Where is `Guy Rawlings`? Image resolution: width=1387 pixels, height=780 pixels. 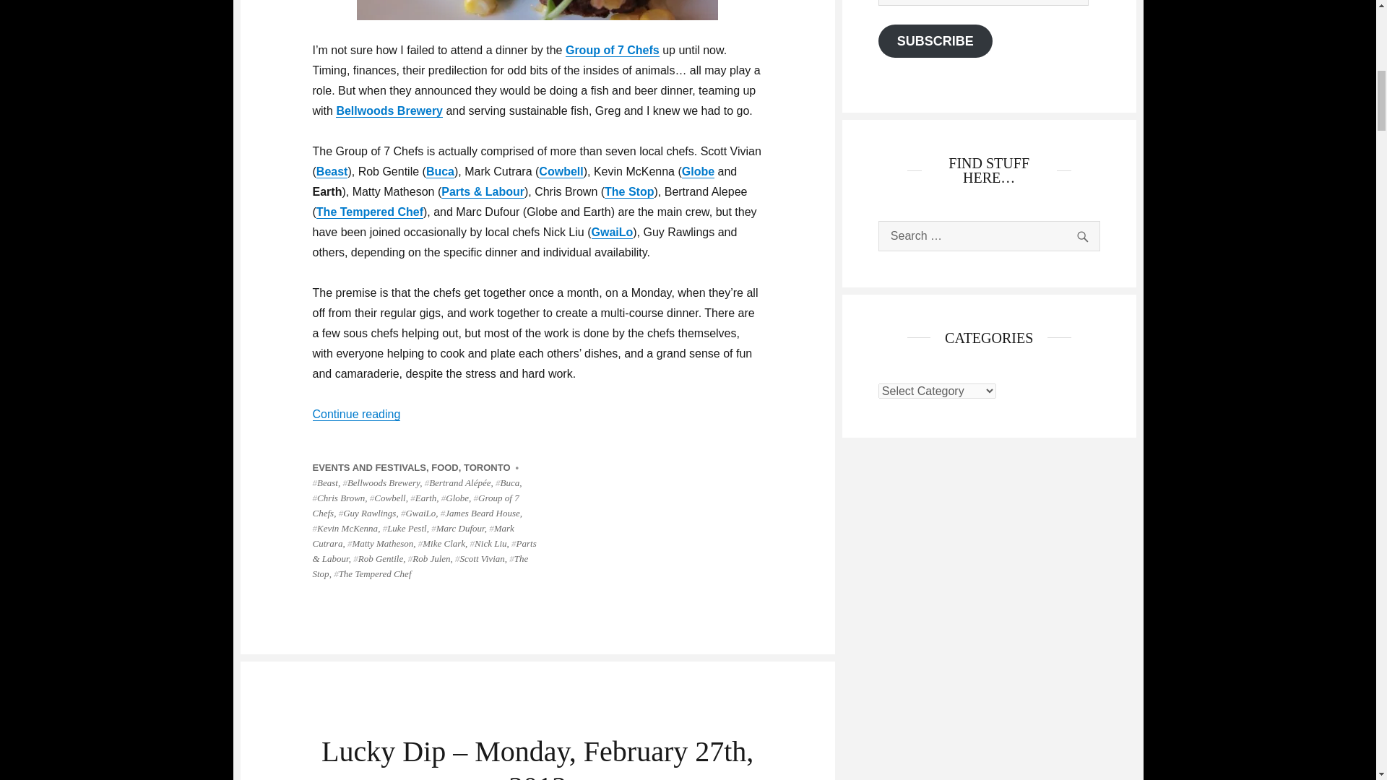
Guy Rawlings is located at coordinates (367, 513).